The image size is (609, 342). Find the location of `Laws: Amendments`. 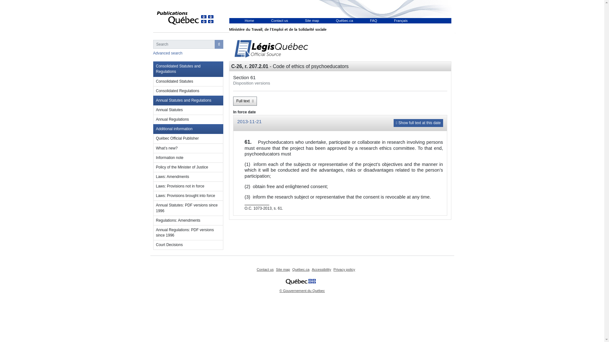

Laws: Amendments is located at coordinates (188, 177).